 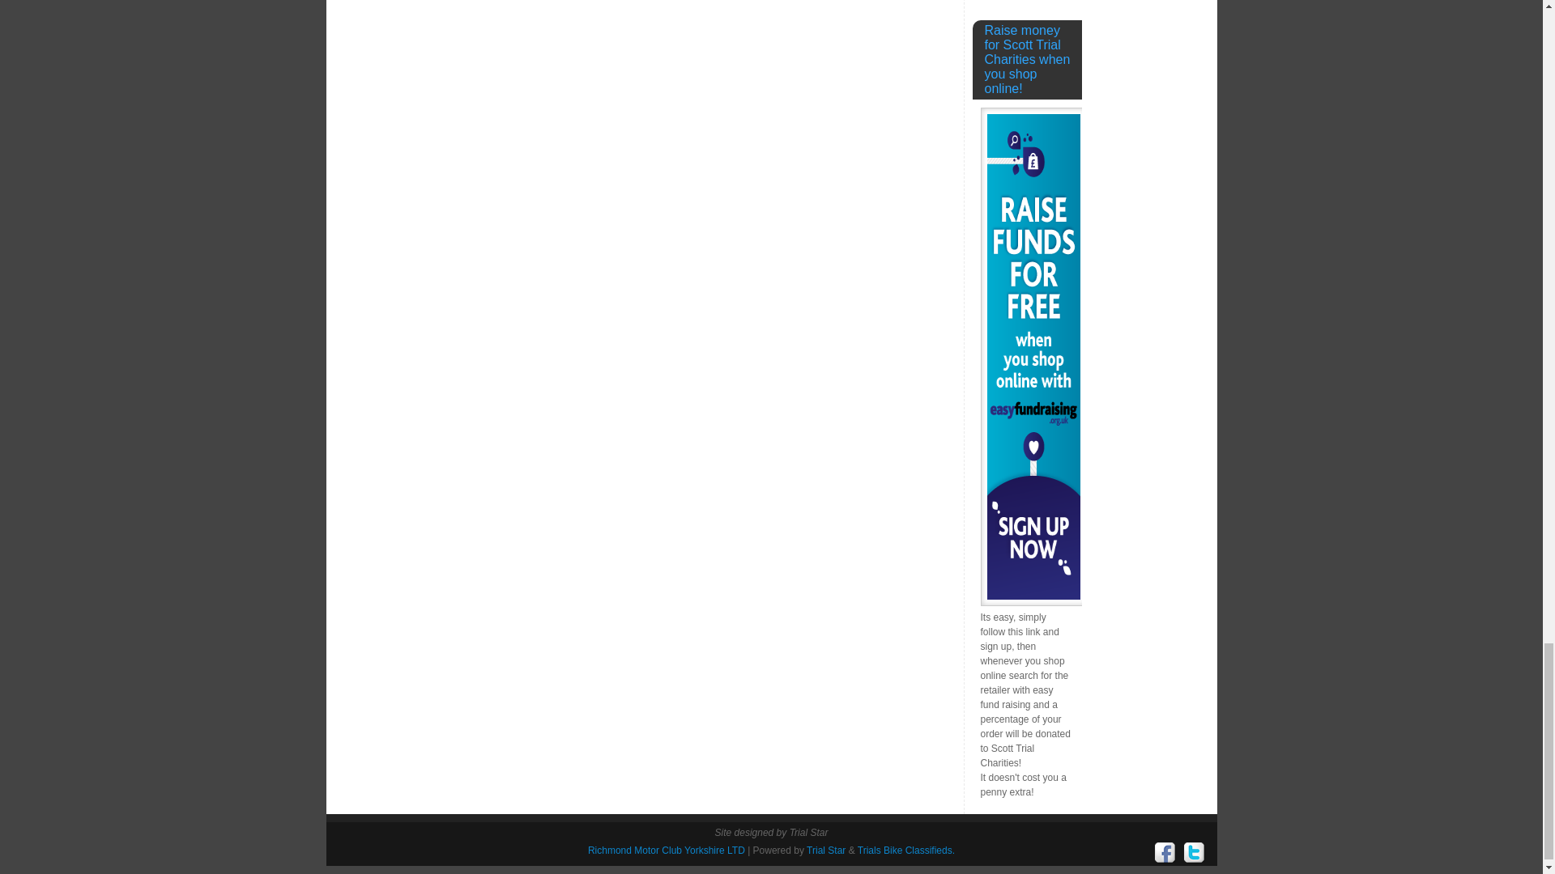 What do you see at coordinates (666, 851) in the screenshot?
I see `Richmond Motor Club Yorkshire LTD` at bounding box center [666, 851].